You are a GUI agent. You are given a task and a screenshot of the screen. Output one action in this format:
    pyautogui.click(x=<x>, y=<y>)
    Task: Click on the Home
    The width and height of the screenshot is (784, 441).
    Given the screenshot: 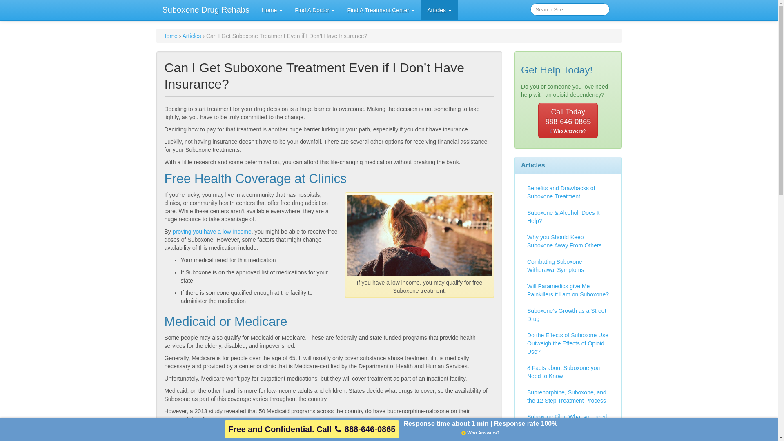 What is the action you would take?
    pyautogui.click(x=314, y=10)
    